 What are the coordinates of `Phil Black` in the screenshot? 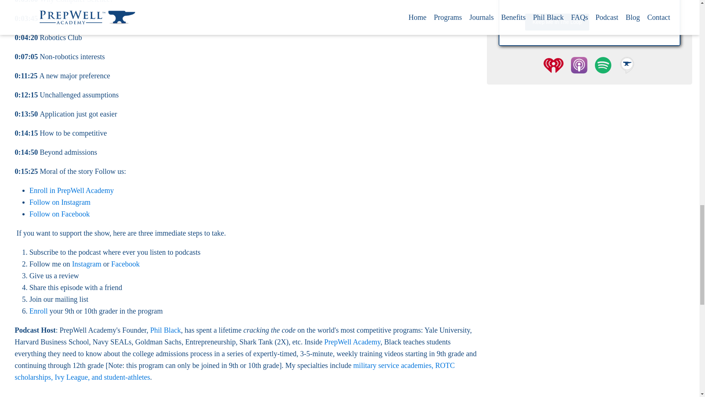 It's located at (165, 330).